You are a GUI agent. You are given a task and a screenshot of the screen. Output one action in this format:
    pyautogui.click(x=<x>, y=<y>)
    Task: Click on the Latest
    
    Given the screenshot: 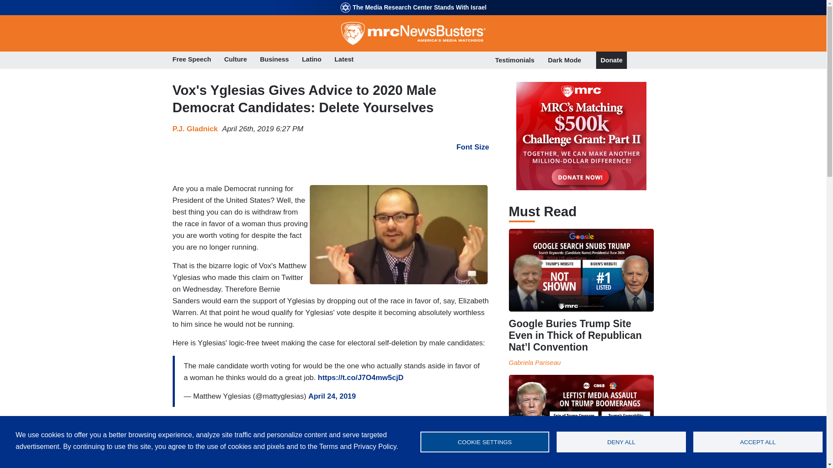 What is the action you would take?
    pyautogui.click(x=344, y=60)
    